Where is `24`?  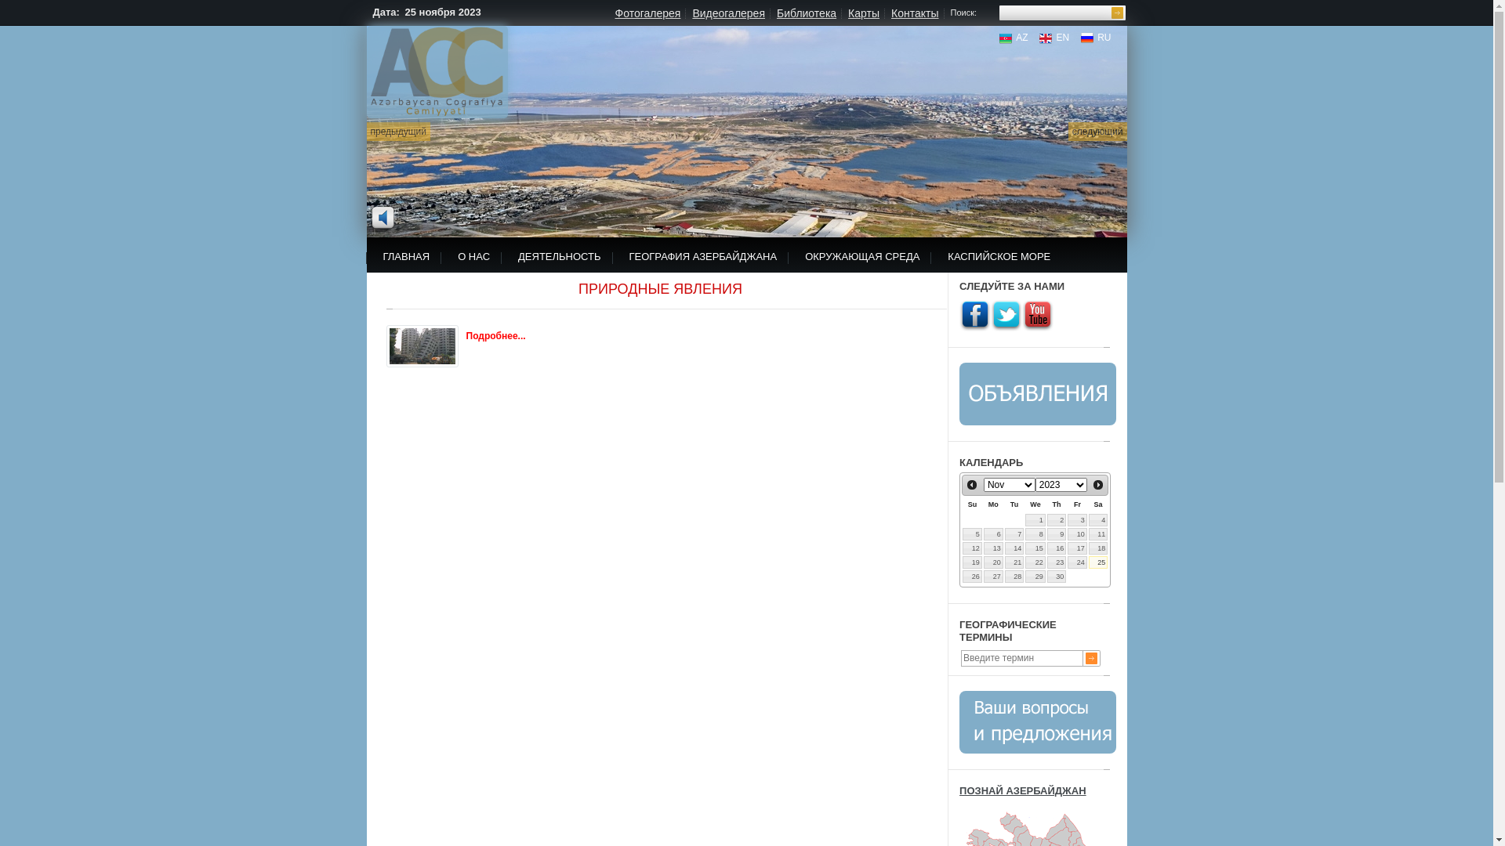 24 is located at coordinates (1077, 562).